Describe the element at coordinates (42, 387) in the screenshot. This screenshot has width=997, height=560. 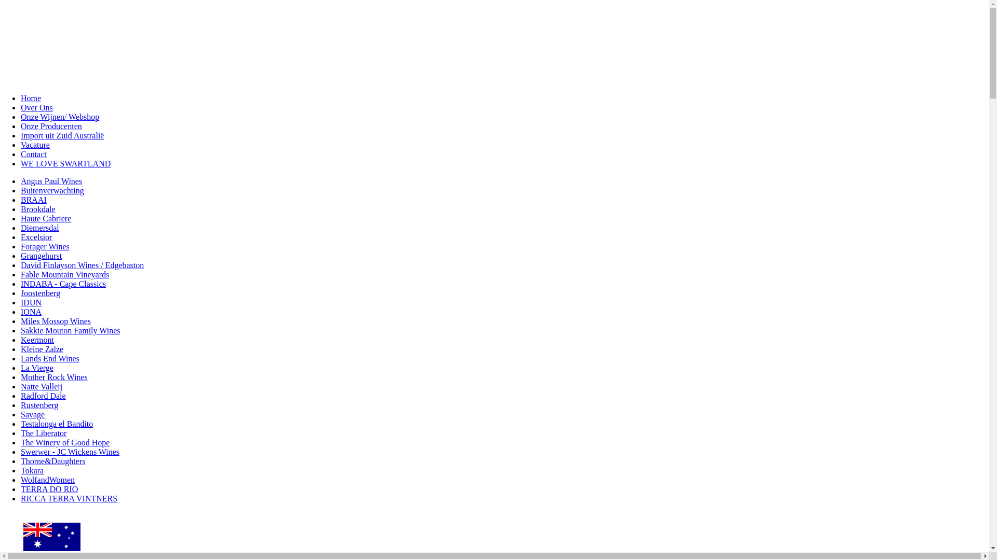
I see `Natte Valleij` at that location.